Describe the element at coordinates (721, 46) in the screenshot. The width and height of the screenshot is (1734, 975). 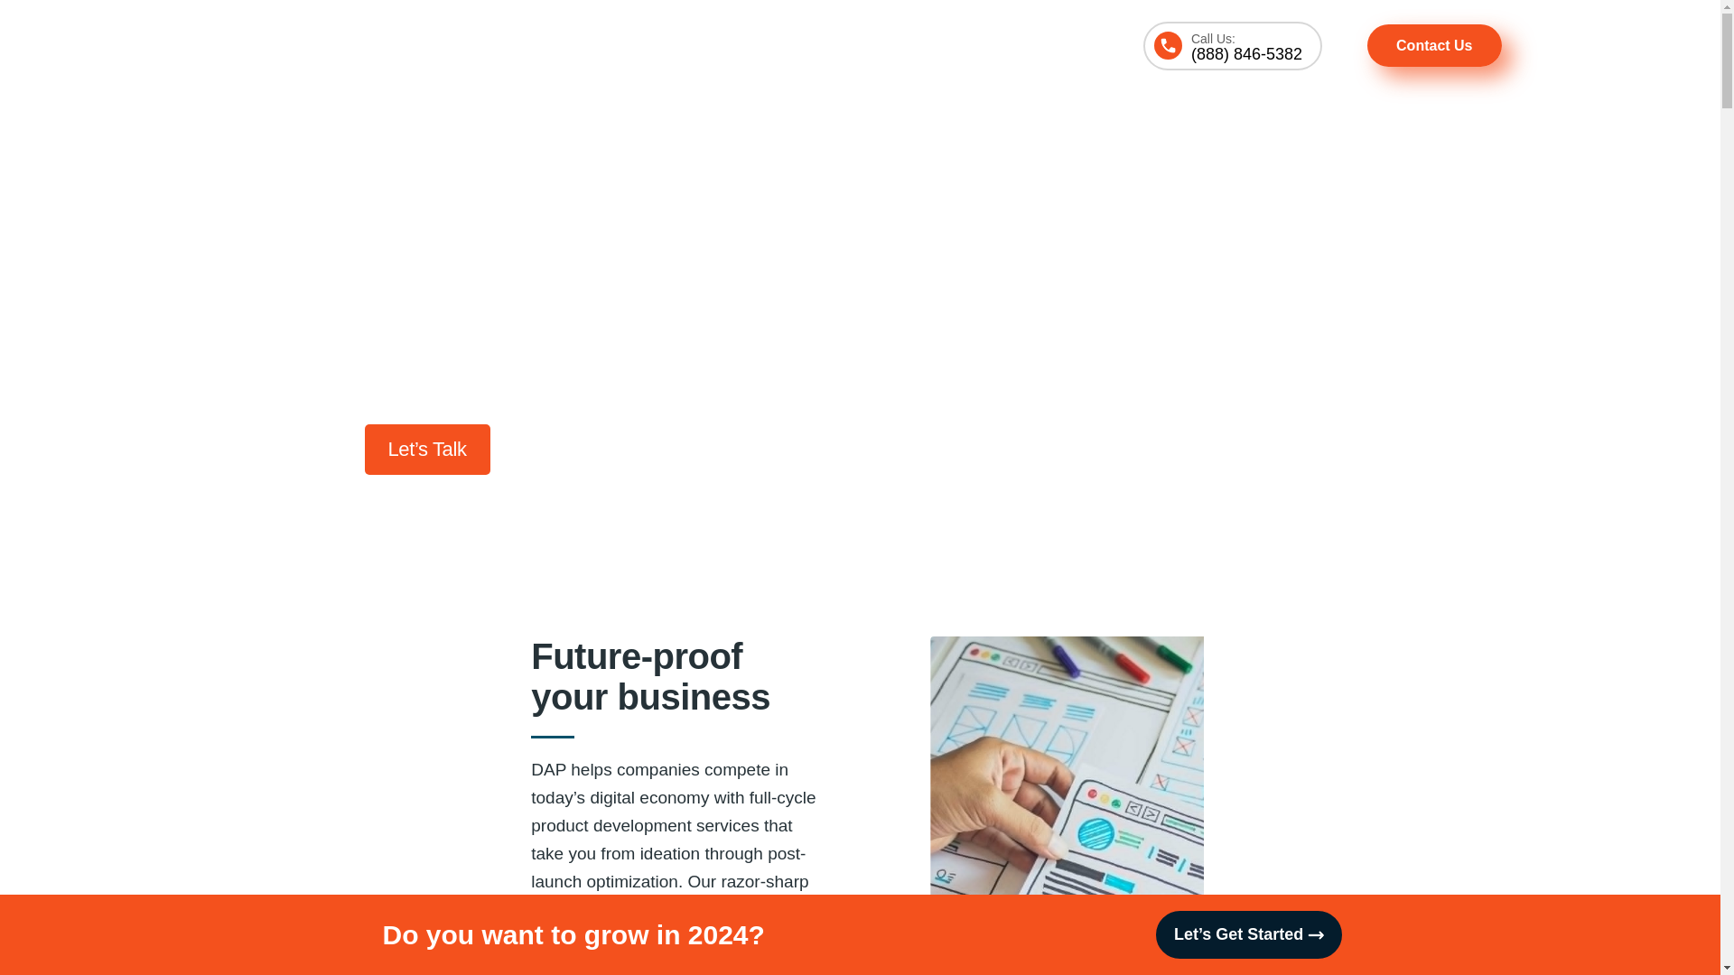
I see `Industries` at that location.